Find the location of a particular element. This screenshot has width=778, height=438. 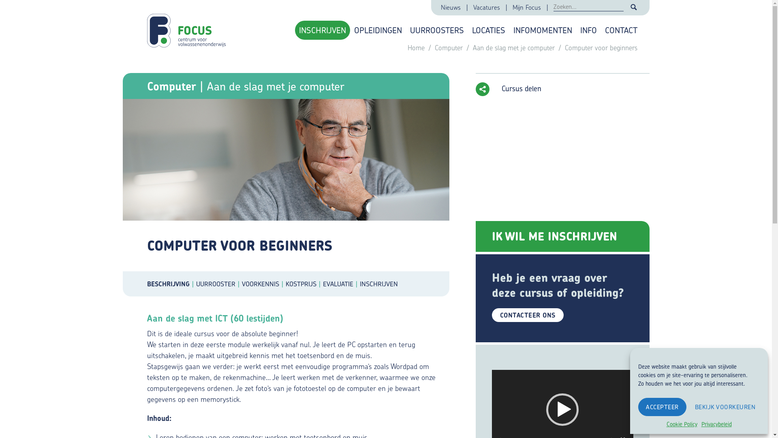

CONTACT is located at coordinates (621, 30).